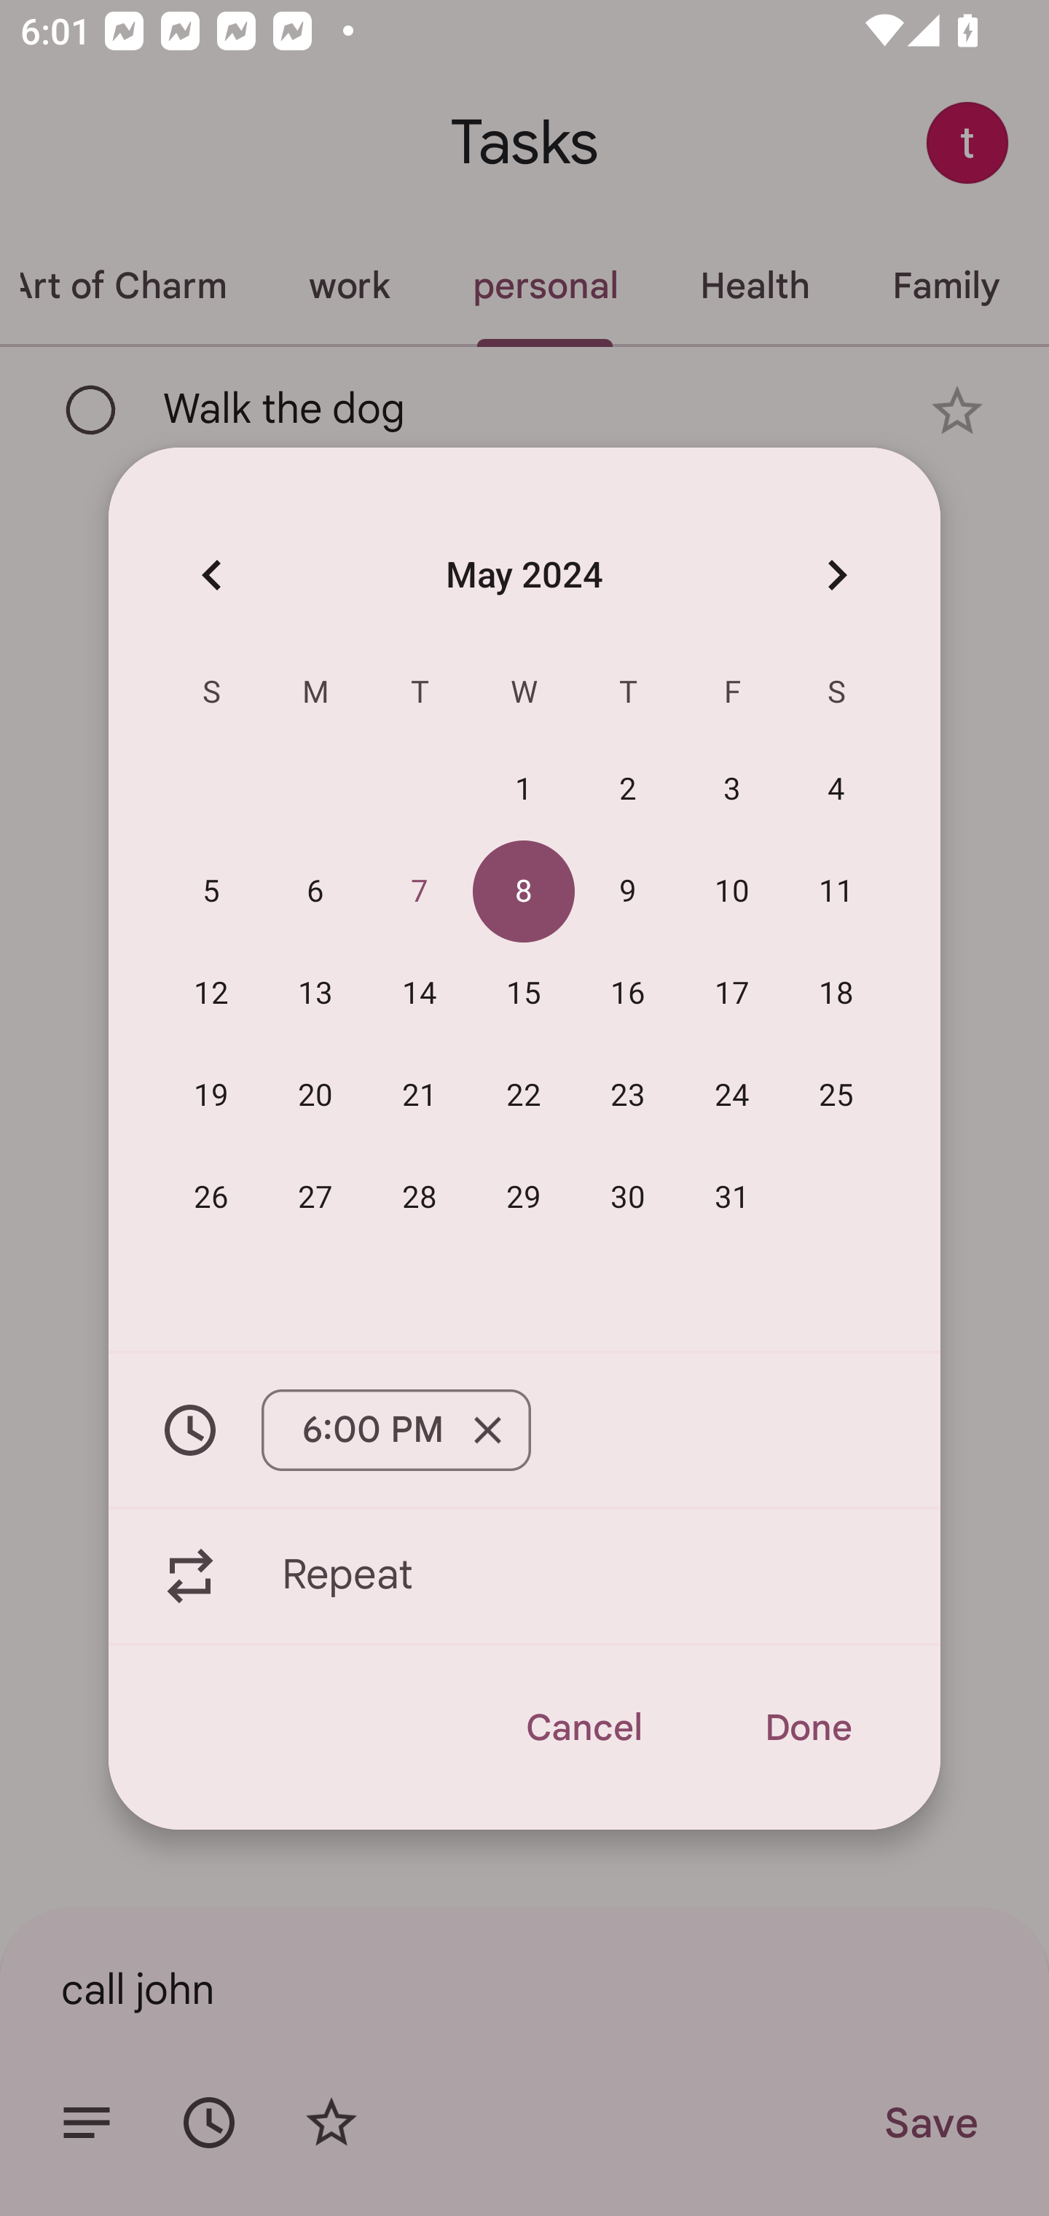 This screenshot has width=1049, height=2216. Describe the element at coordinates (524, 1430) in the screenshot. I see `6:00 PM Remove 6:00 PM` at that location.